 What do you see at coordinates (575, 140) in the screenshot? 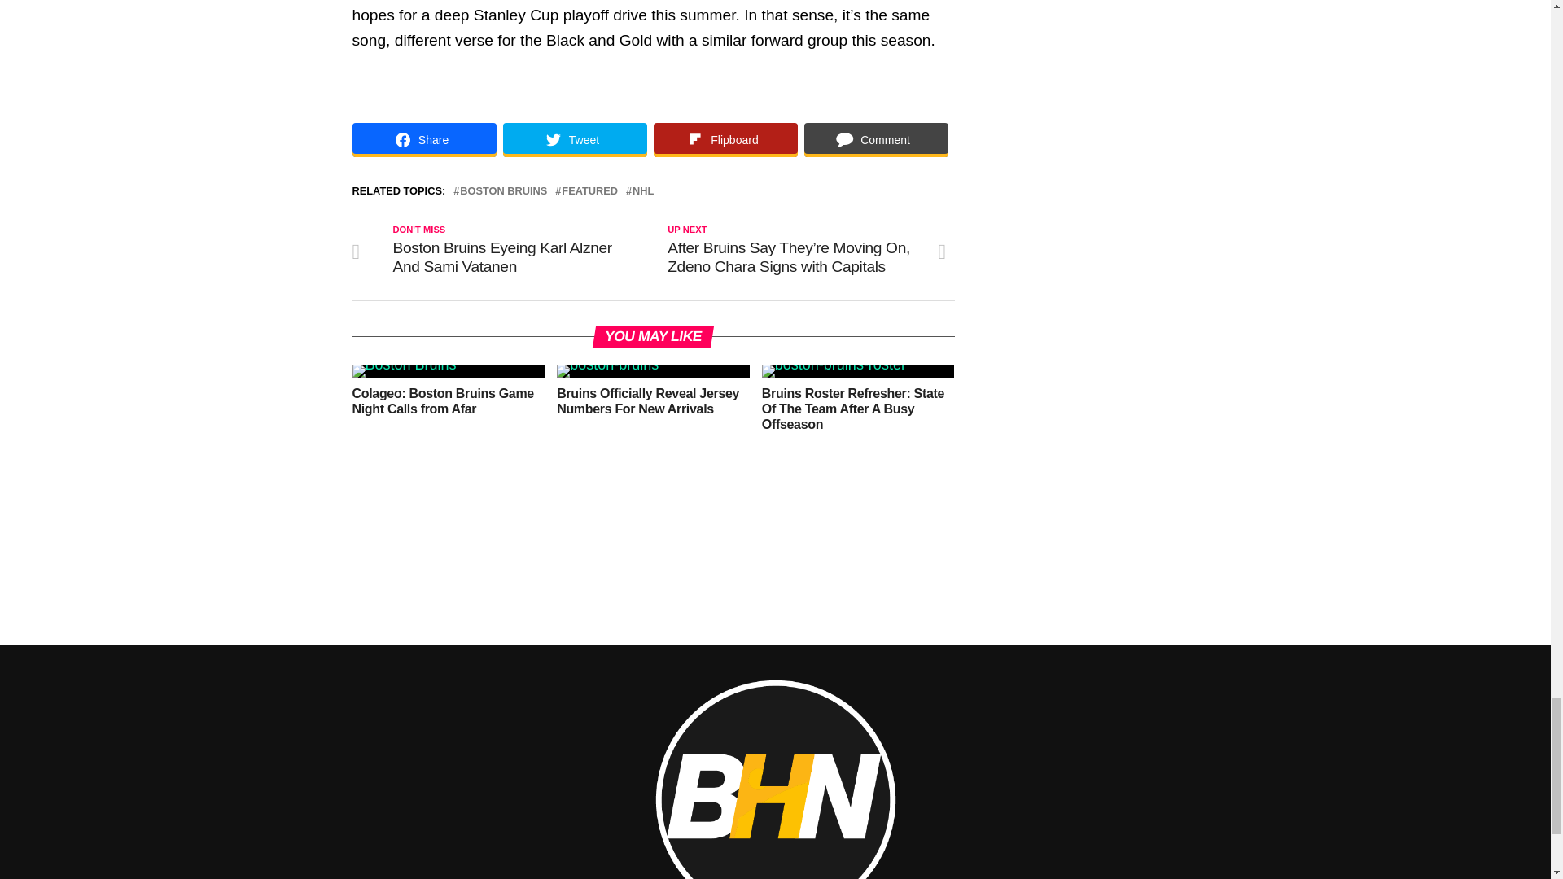
I see `Share on Tweet` at bounding box center [575, 140].